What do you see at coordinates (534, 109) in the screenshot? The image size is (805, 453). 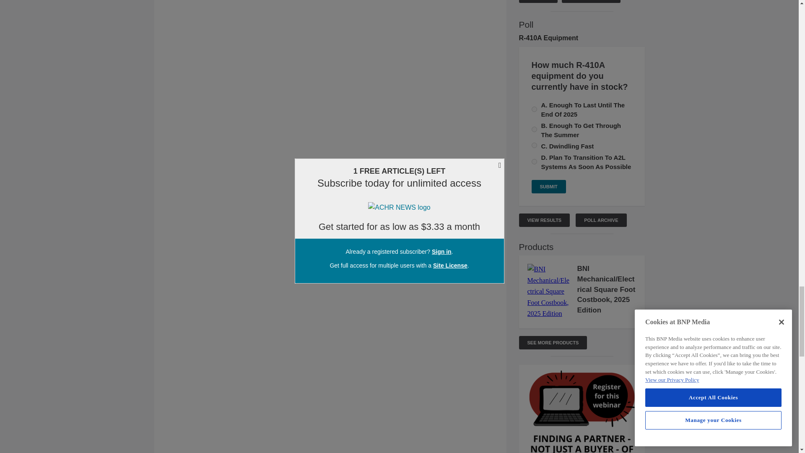 I see `597` at bounding box center [534, 109].